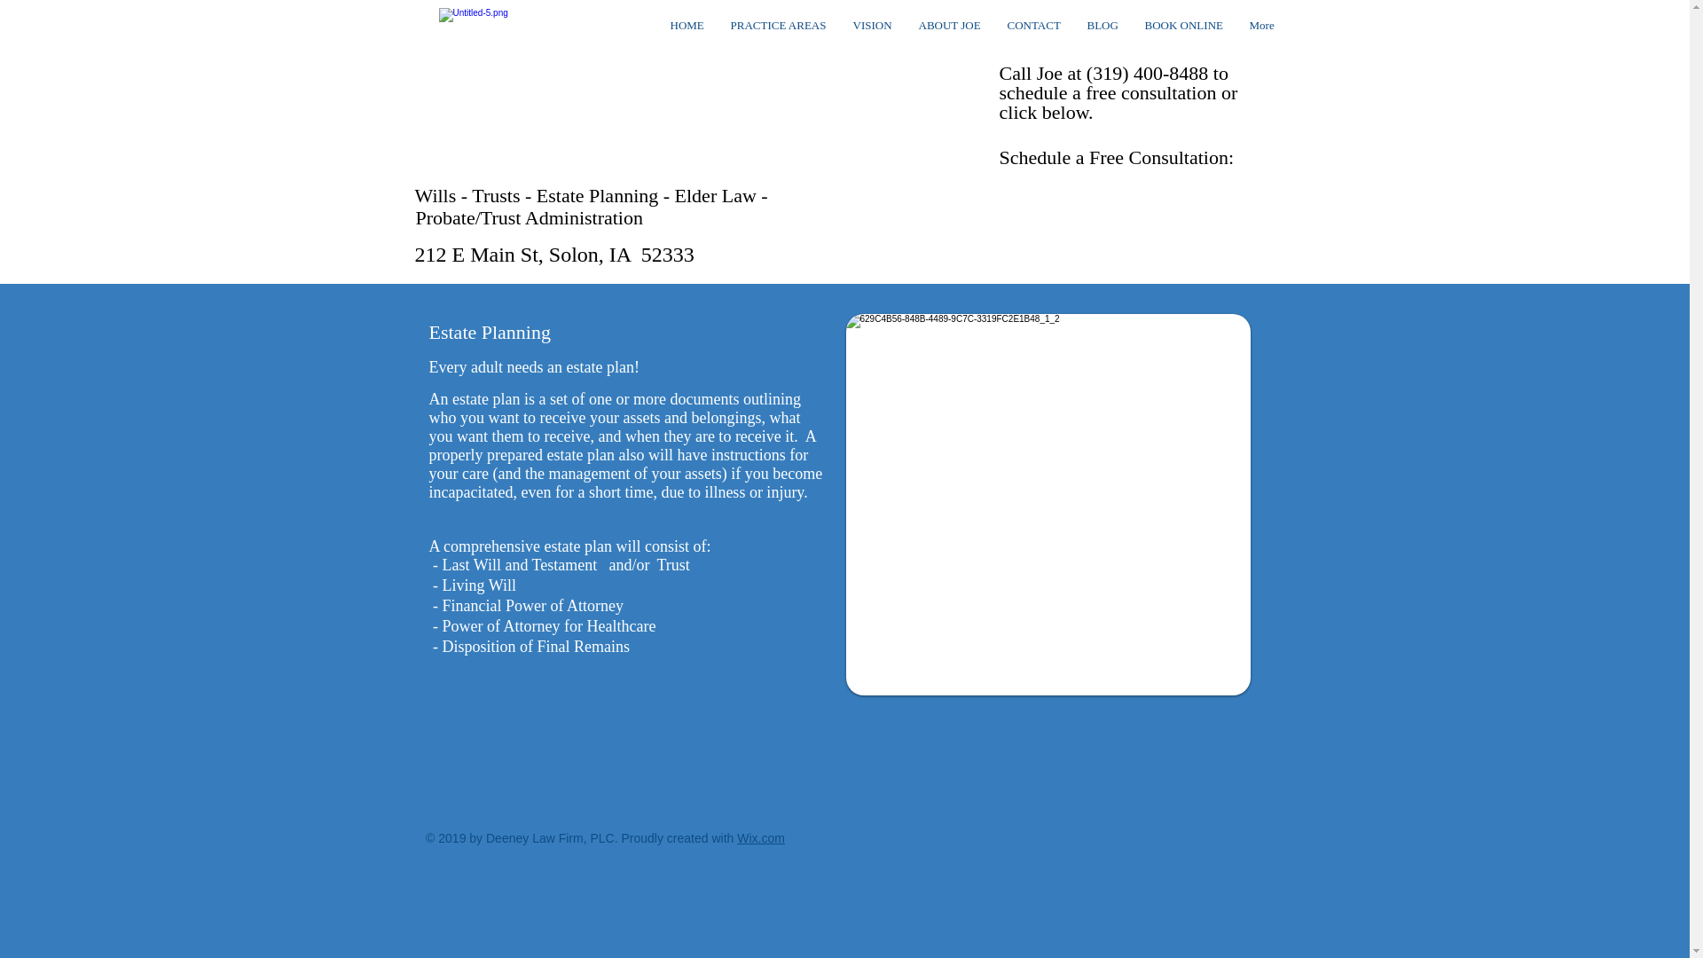  What do you see at coordinates (548, 626) in the screenshot?
I see `Power of Attorney for Healthcare` at bounding box center [548, 626].